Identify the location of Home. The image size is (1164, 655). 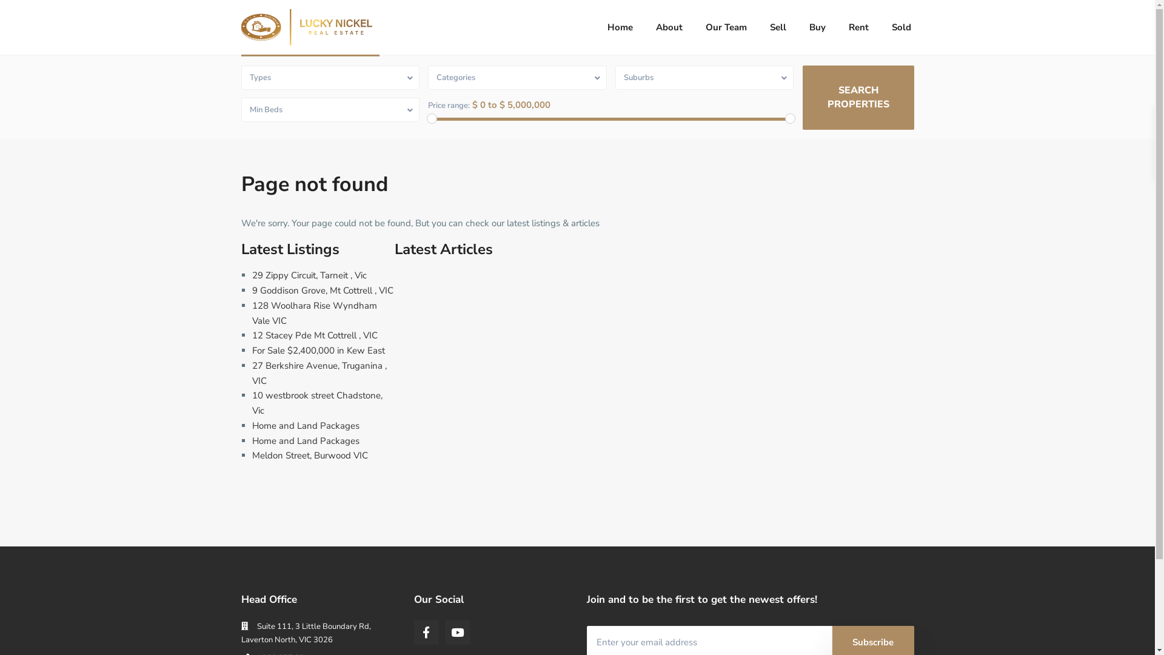
(620, 27).